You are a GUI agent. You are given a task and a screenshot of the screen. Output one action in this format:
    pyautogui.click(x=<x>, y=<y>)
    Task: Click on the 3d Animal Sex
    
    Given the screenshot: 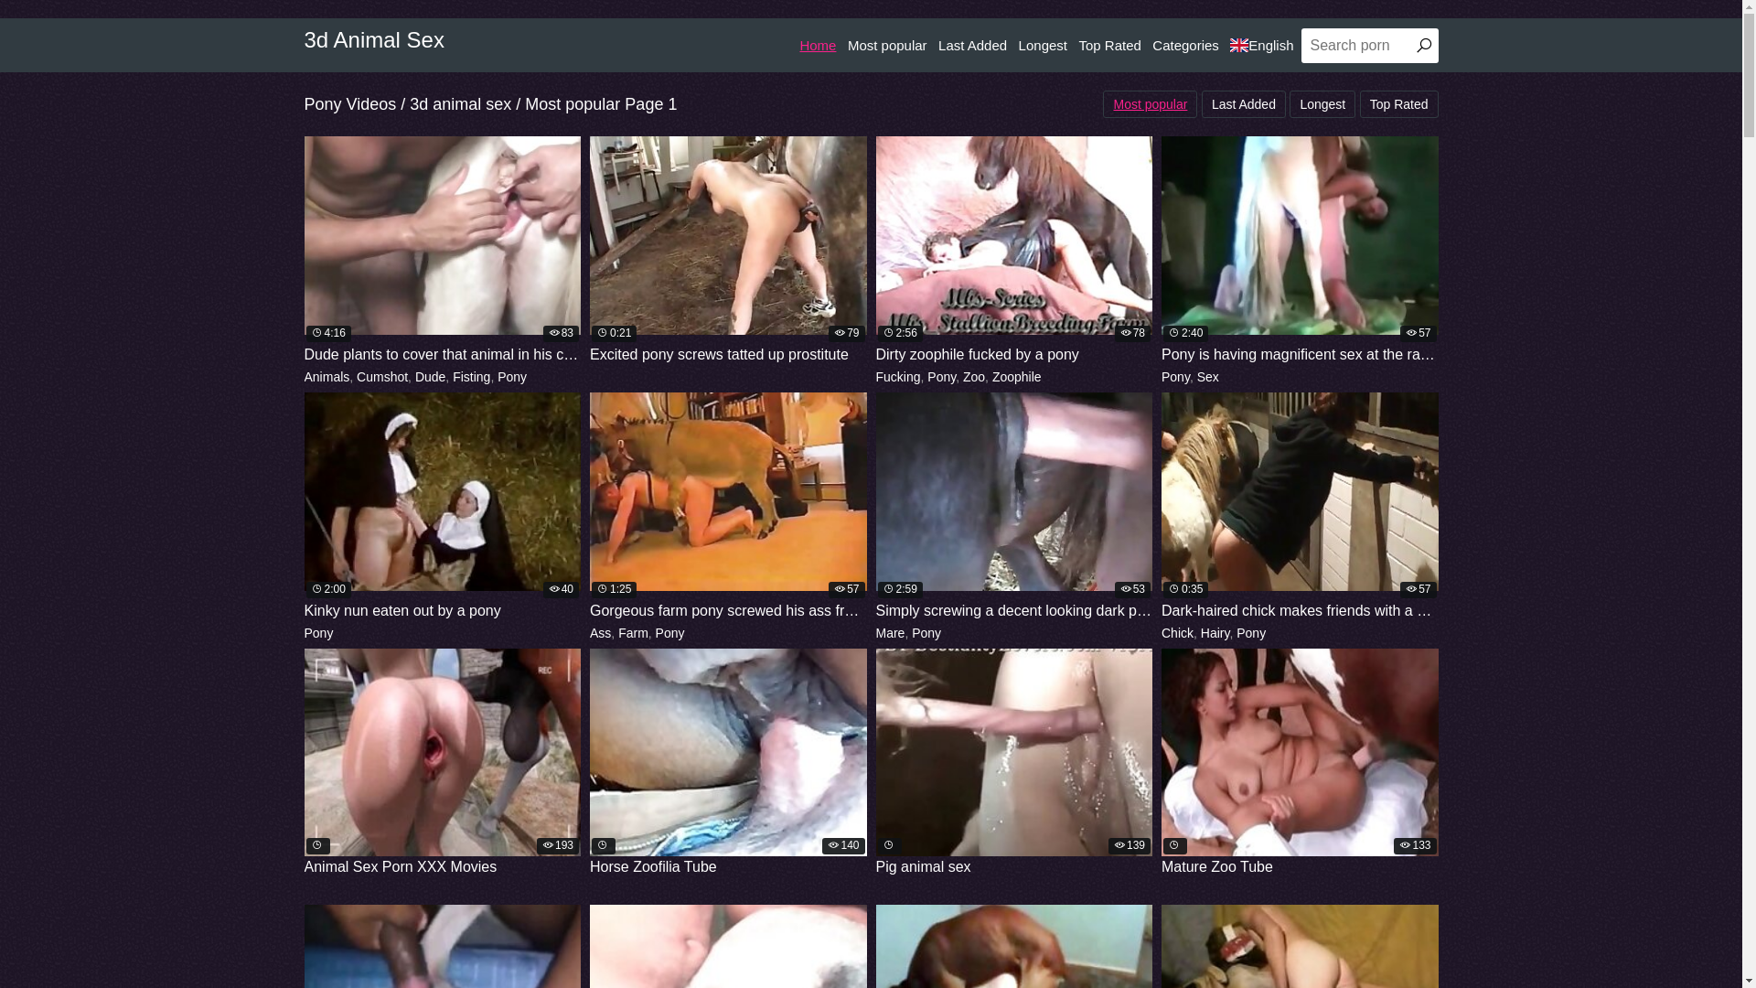 What is the action you would take?
    pyautogui.click(x=373, y=40)
    